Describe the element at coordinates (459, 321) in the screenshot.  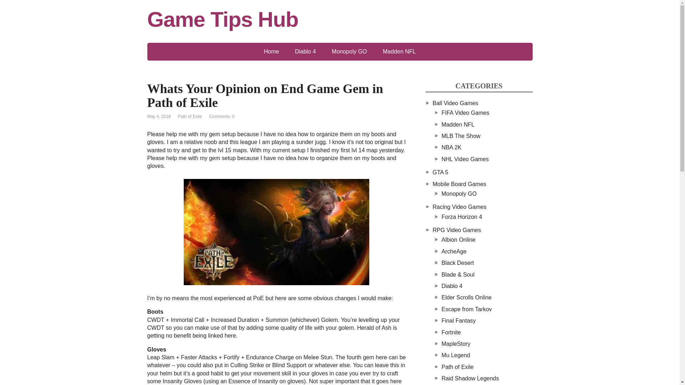
I see `Final Fantasy` at that location.